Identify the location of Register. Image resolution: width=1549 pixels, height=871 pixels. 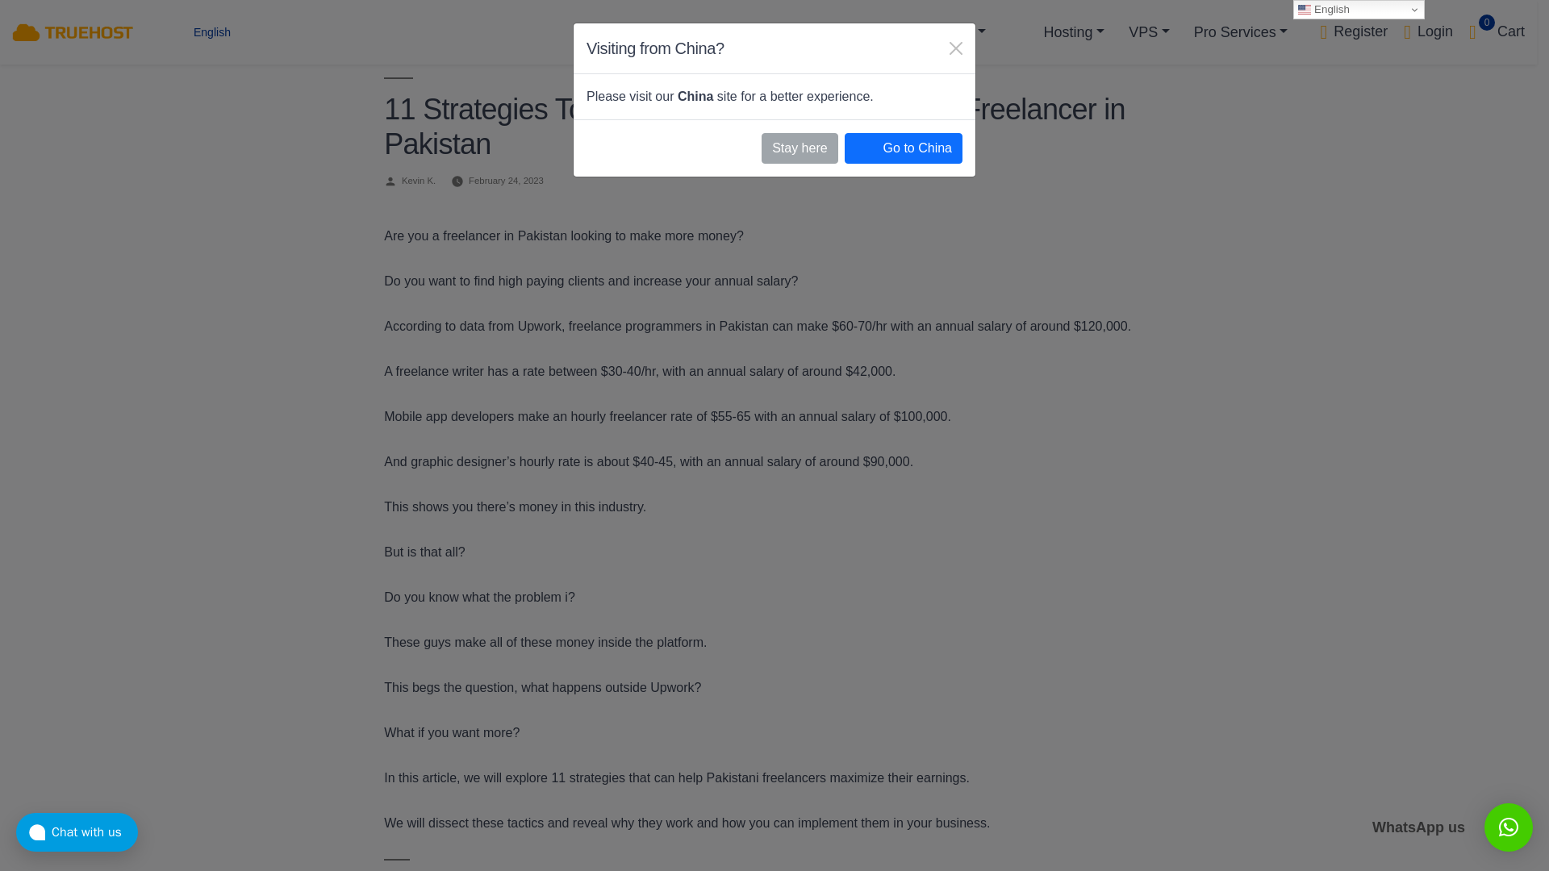
(1241, 32).